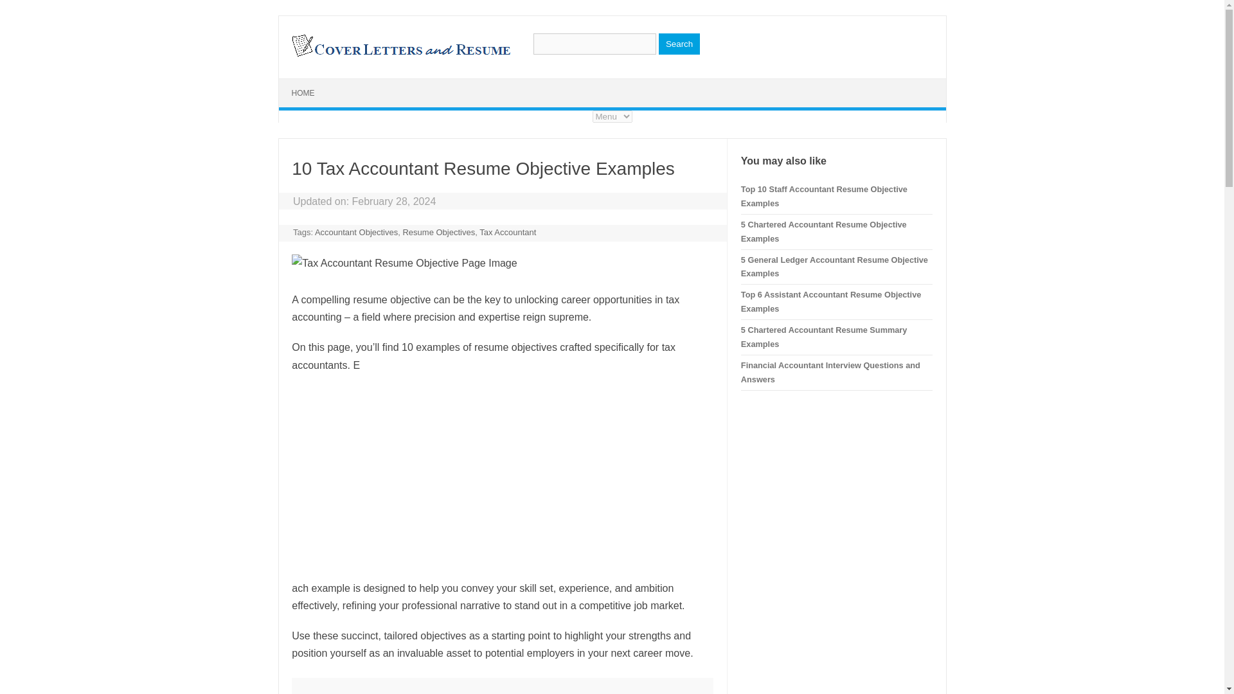 The width and height of the screenshot is (1234, 694). Describe the element at coordinates (400, 55) in the screenshot. I see `Cover Letters and Resume Samples` at that location.